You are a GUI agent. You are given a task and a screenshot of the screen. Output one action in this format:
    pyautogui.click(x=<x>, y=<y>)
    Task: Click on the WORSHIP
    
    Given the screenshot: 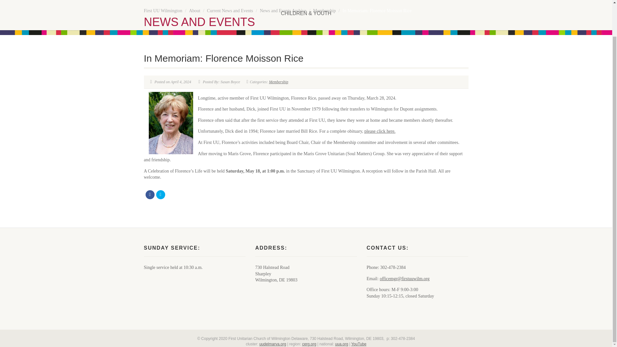 What is the action you would take?
    pyautogui.click(x=291, y=3)
    